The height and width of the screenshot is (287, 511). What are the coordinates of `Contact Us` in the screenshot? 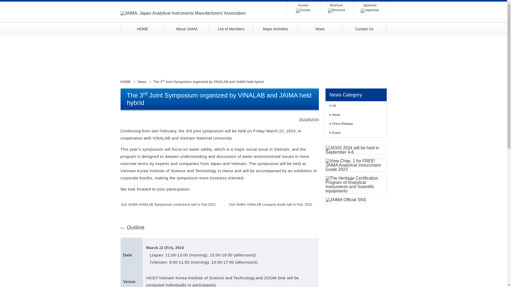 It's located at (365, 29).